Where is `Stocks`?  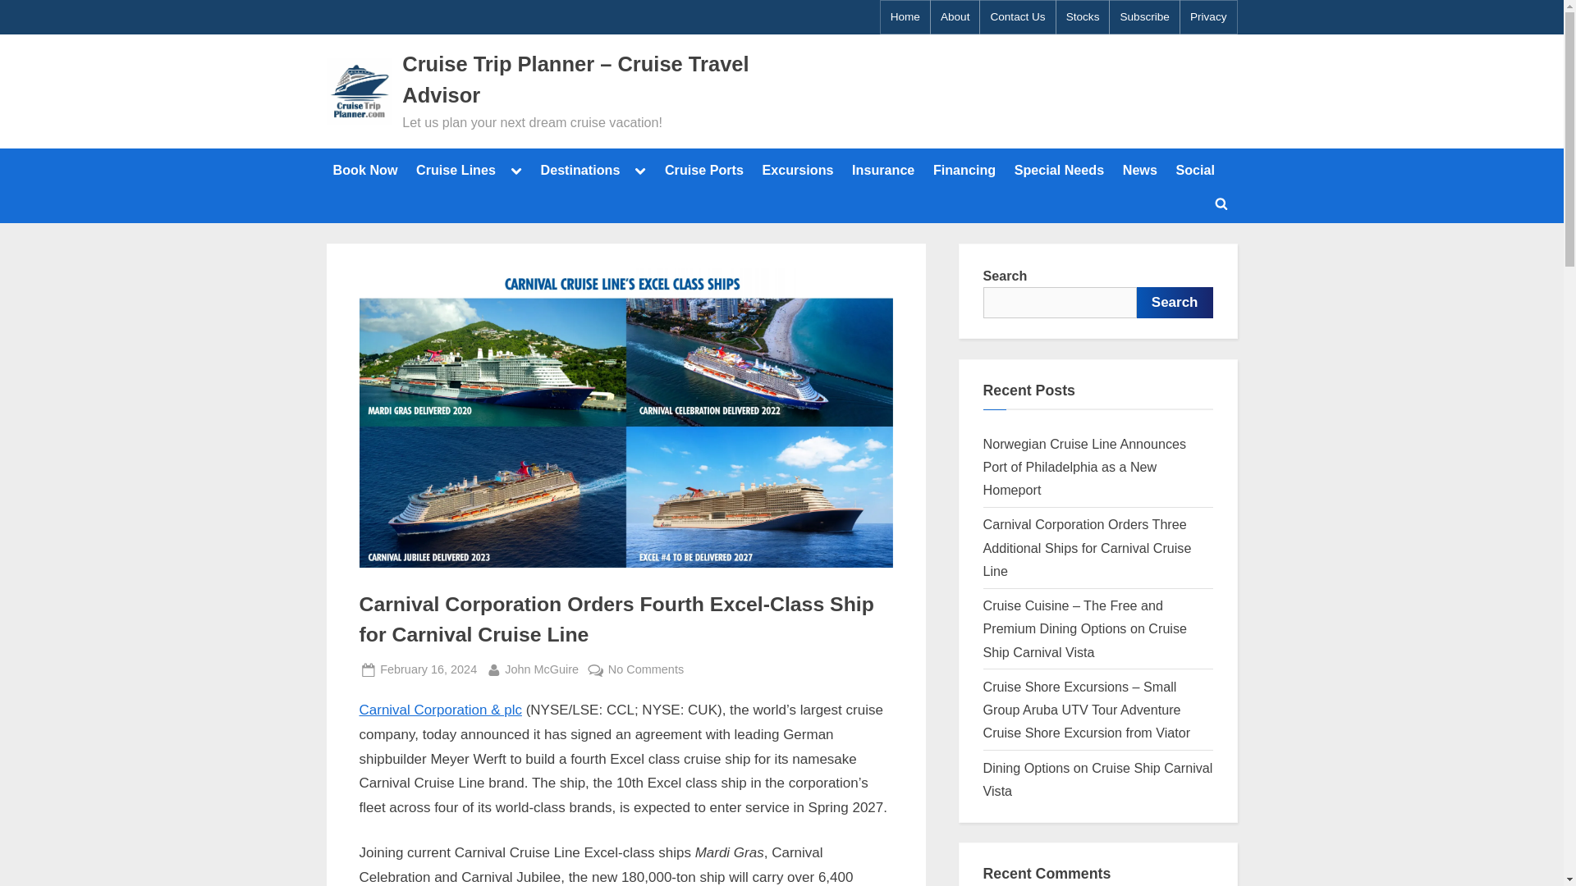 Stocks is located at coordinates (1083, 17).